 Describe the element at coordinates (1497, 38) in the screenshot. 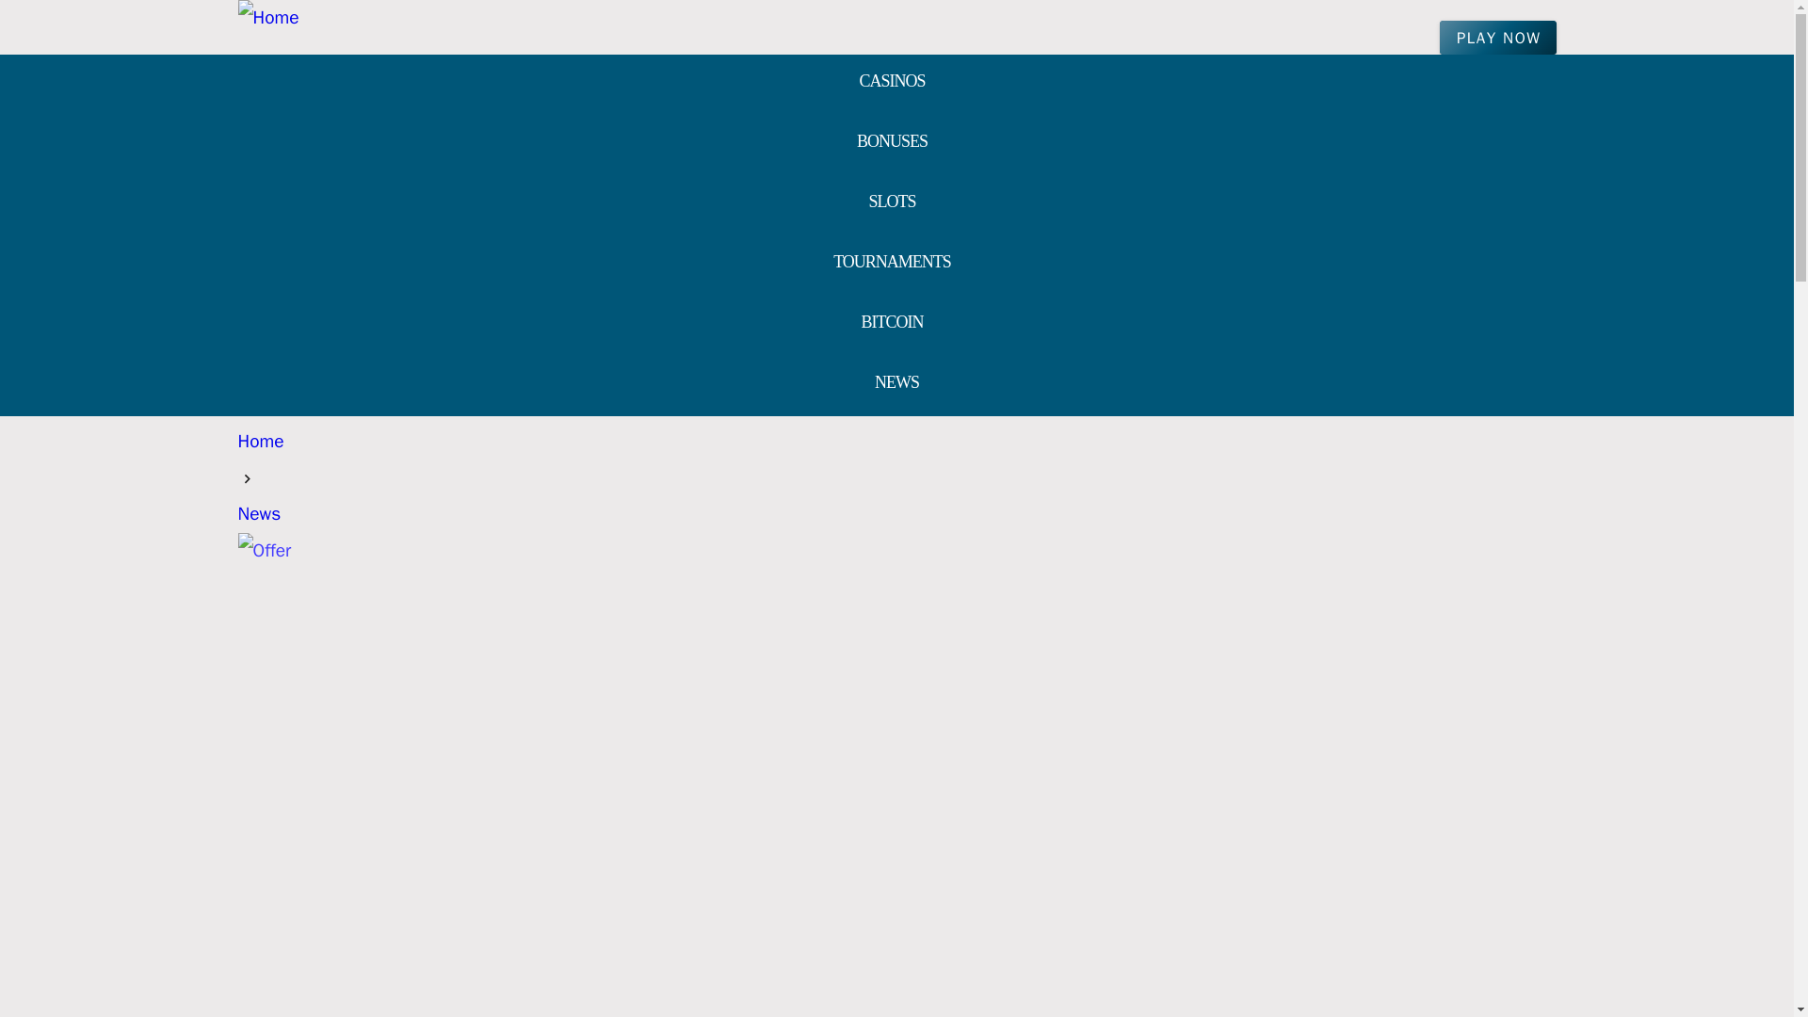

I see `PLAY NOW` at that location.